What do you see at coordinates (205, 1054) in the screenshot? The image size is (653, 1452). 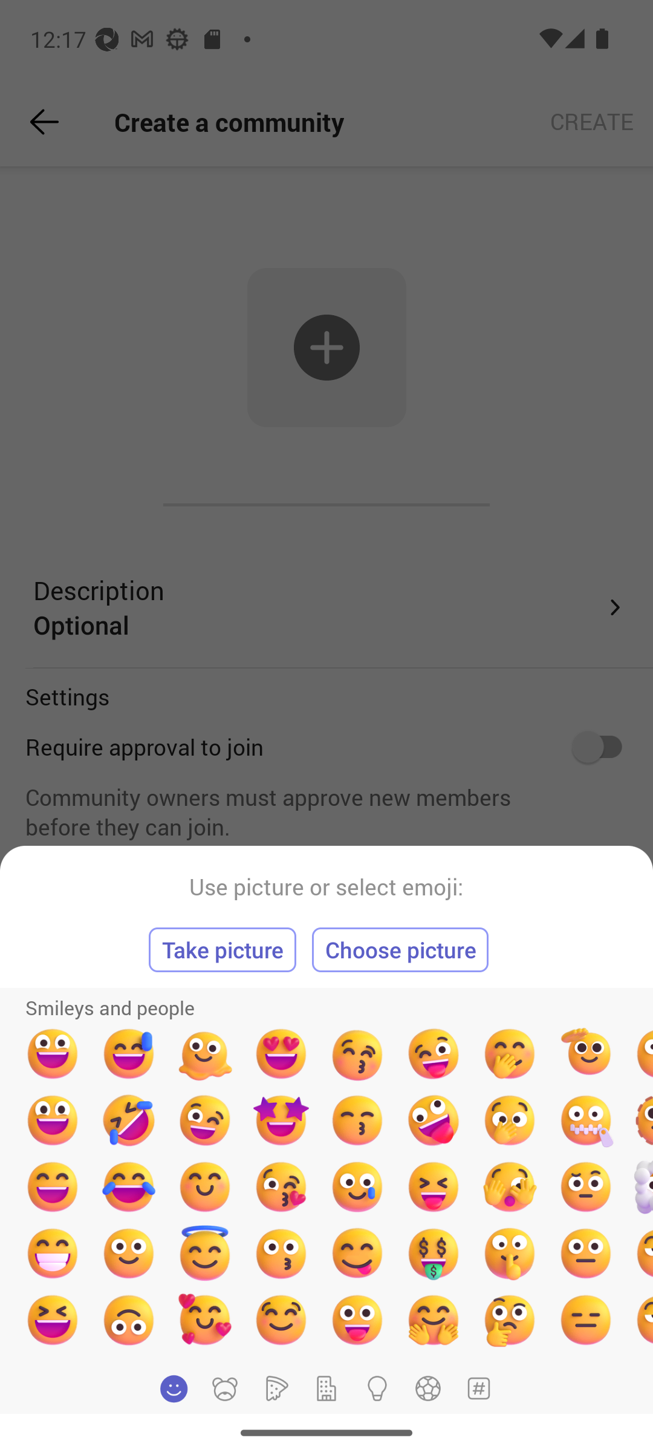 I see `Melting face emoji` at bounding box center [205, 1054].